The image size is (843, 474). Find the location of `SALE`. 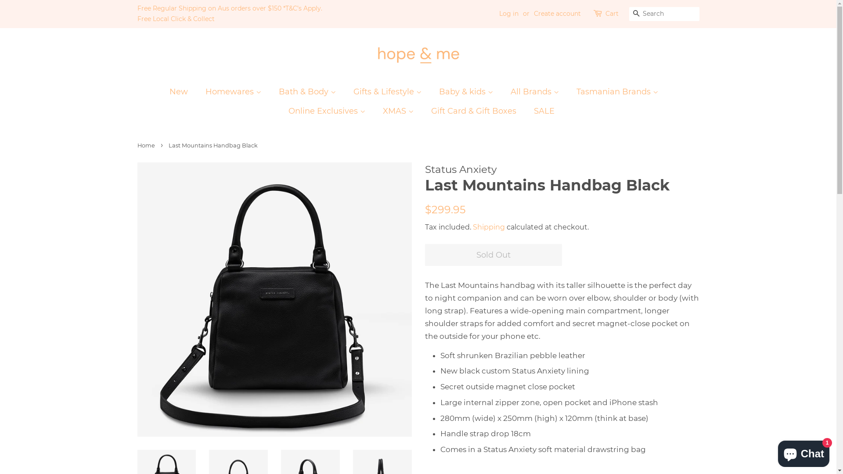

SALE is located at coordinates (541, 111).